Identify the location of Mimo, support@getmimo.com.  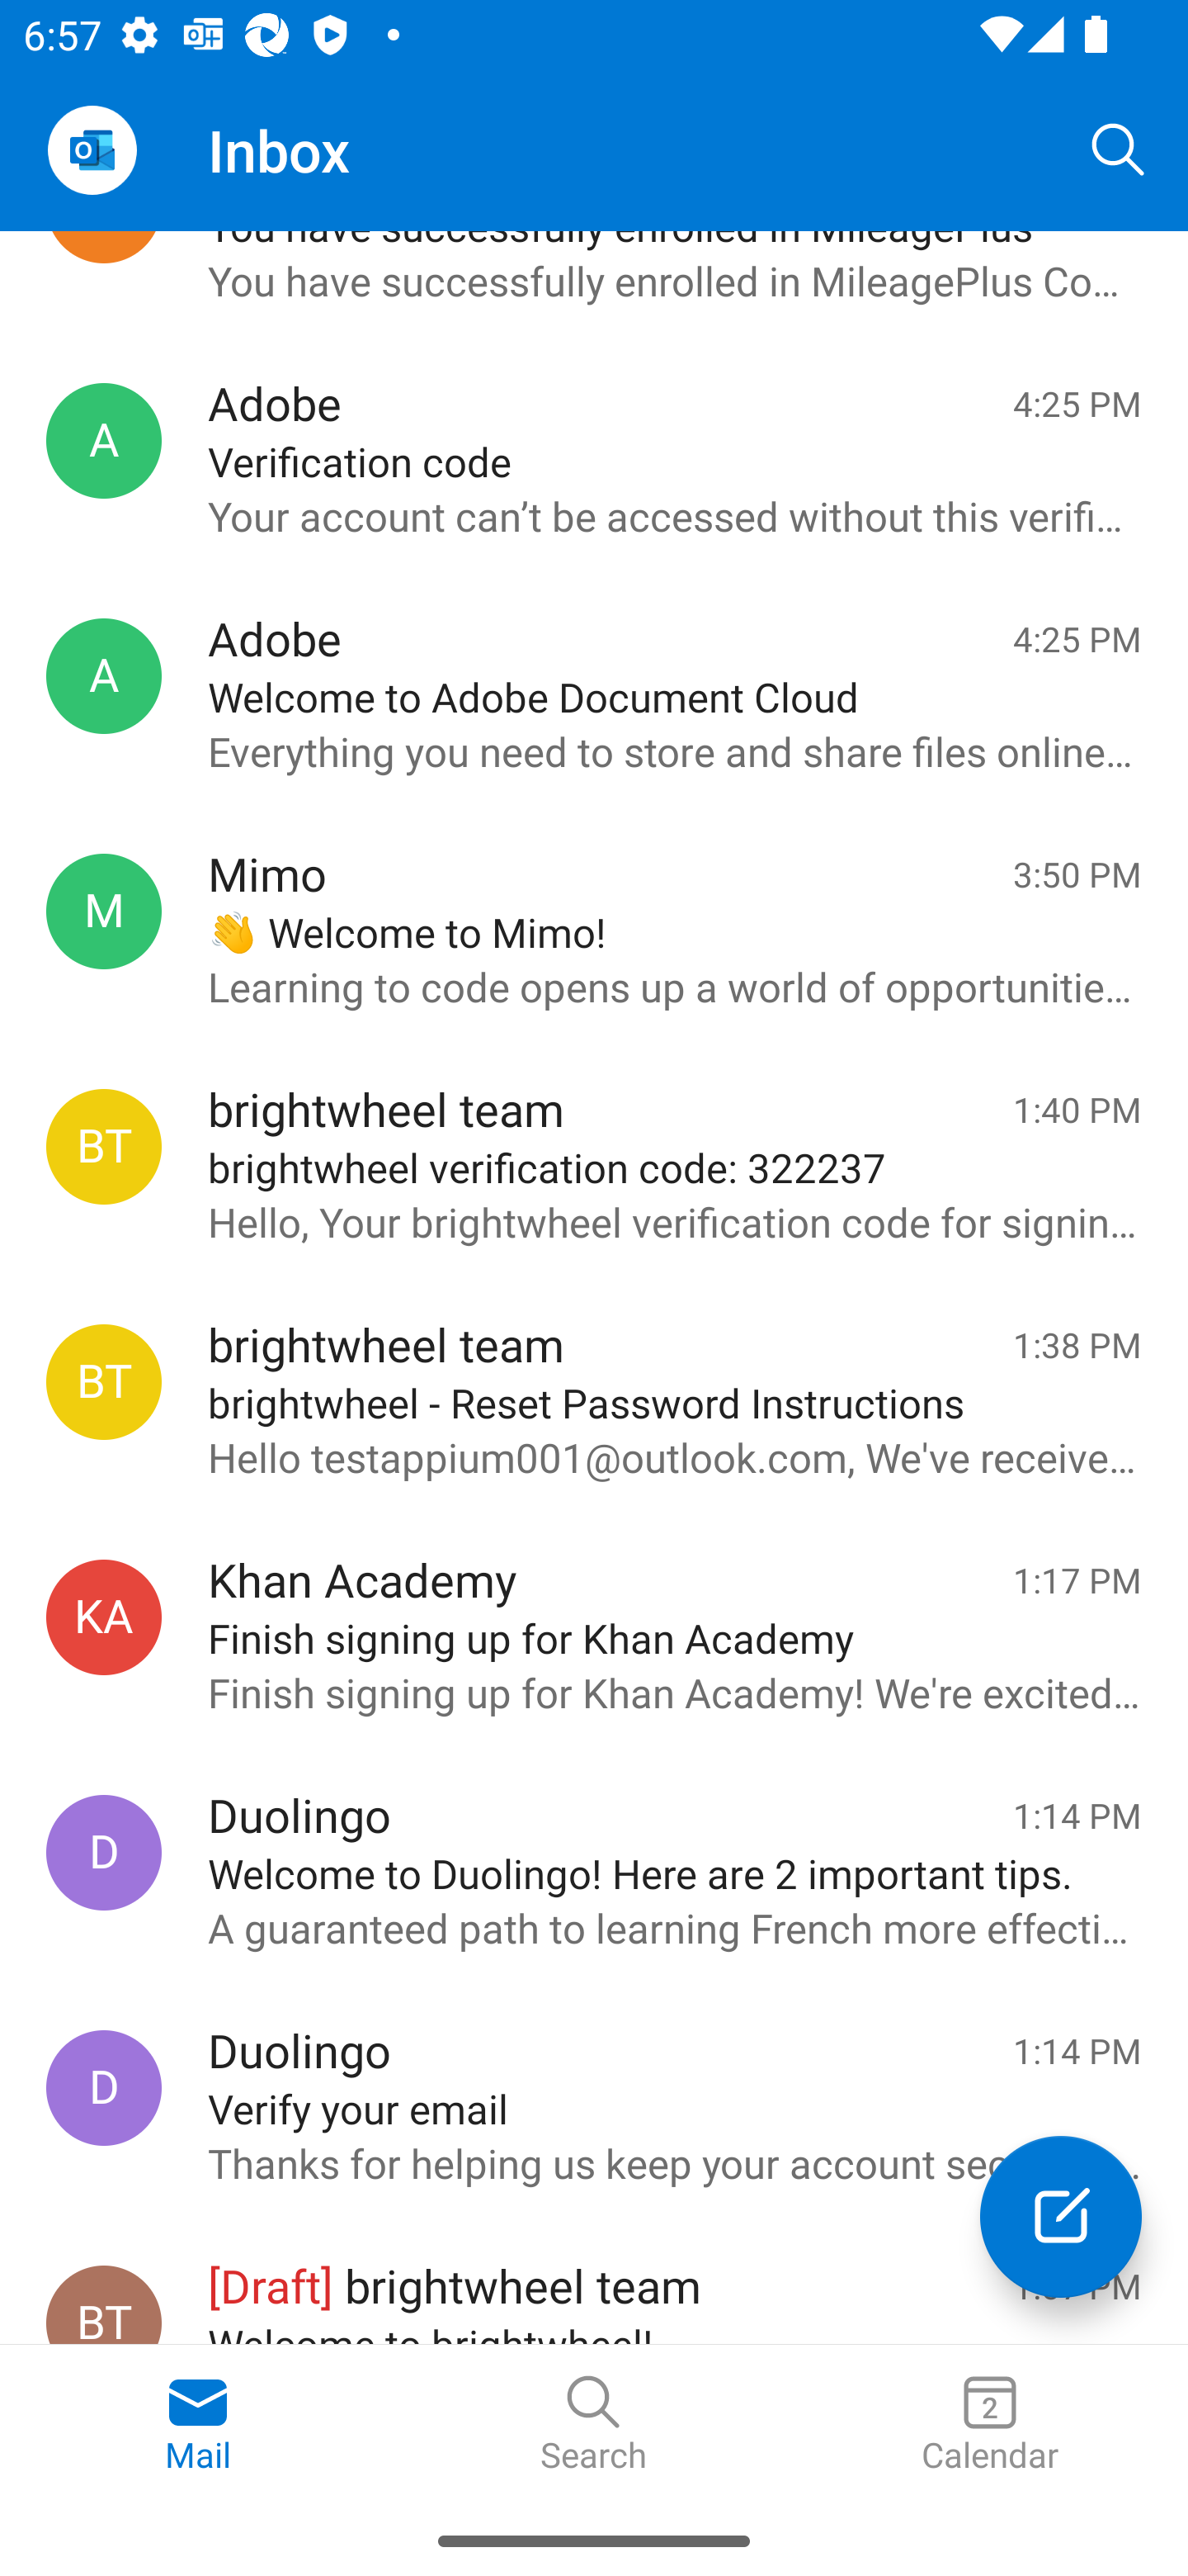
(104, 910).